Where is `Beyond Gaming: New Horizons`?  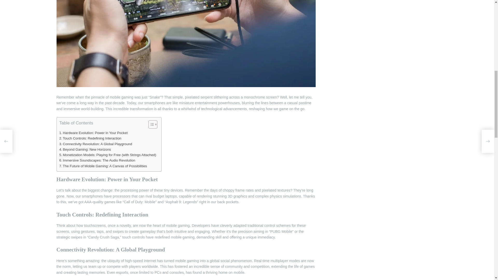
Beyond Gaming: New Horizons is located at coordinates (85, 149).